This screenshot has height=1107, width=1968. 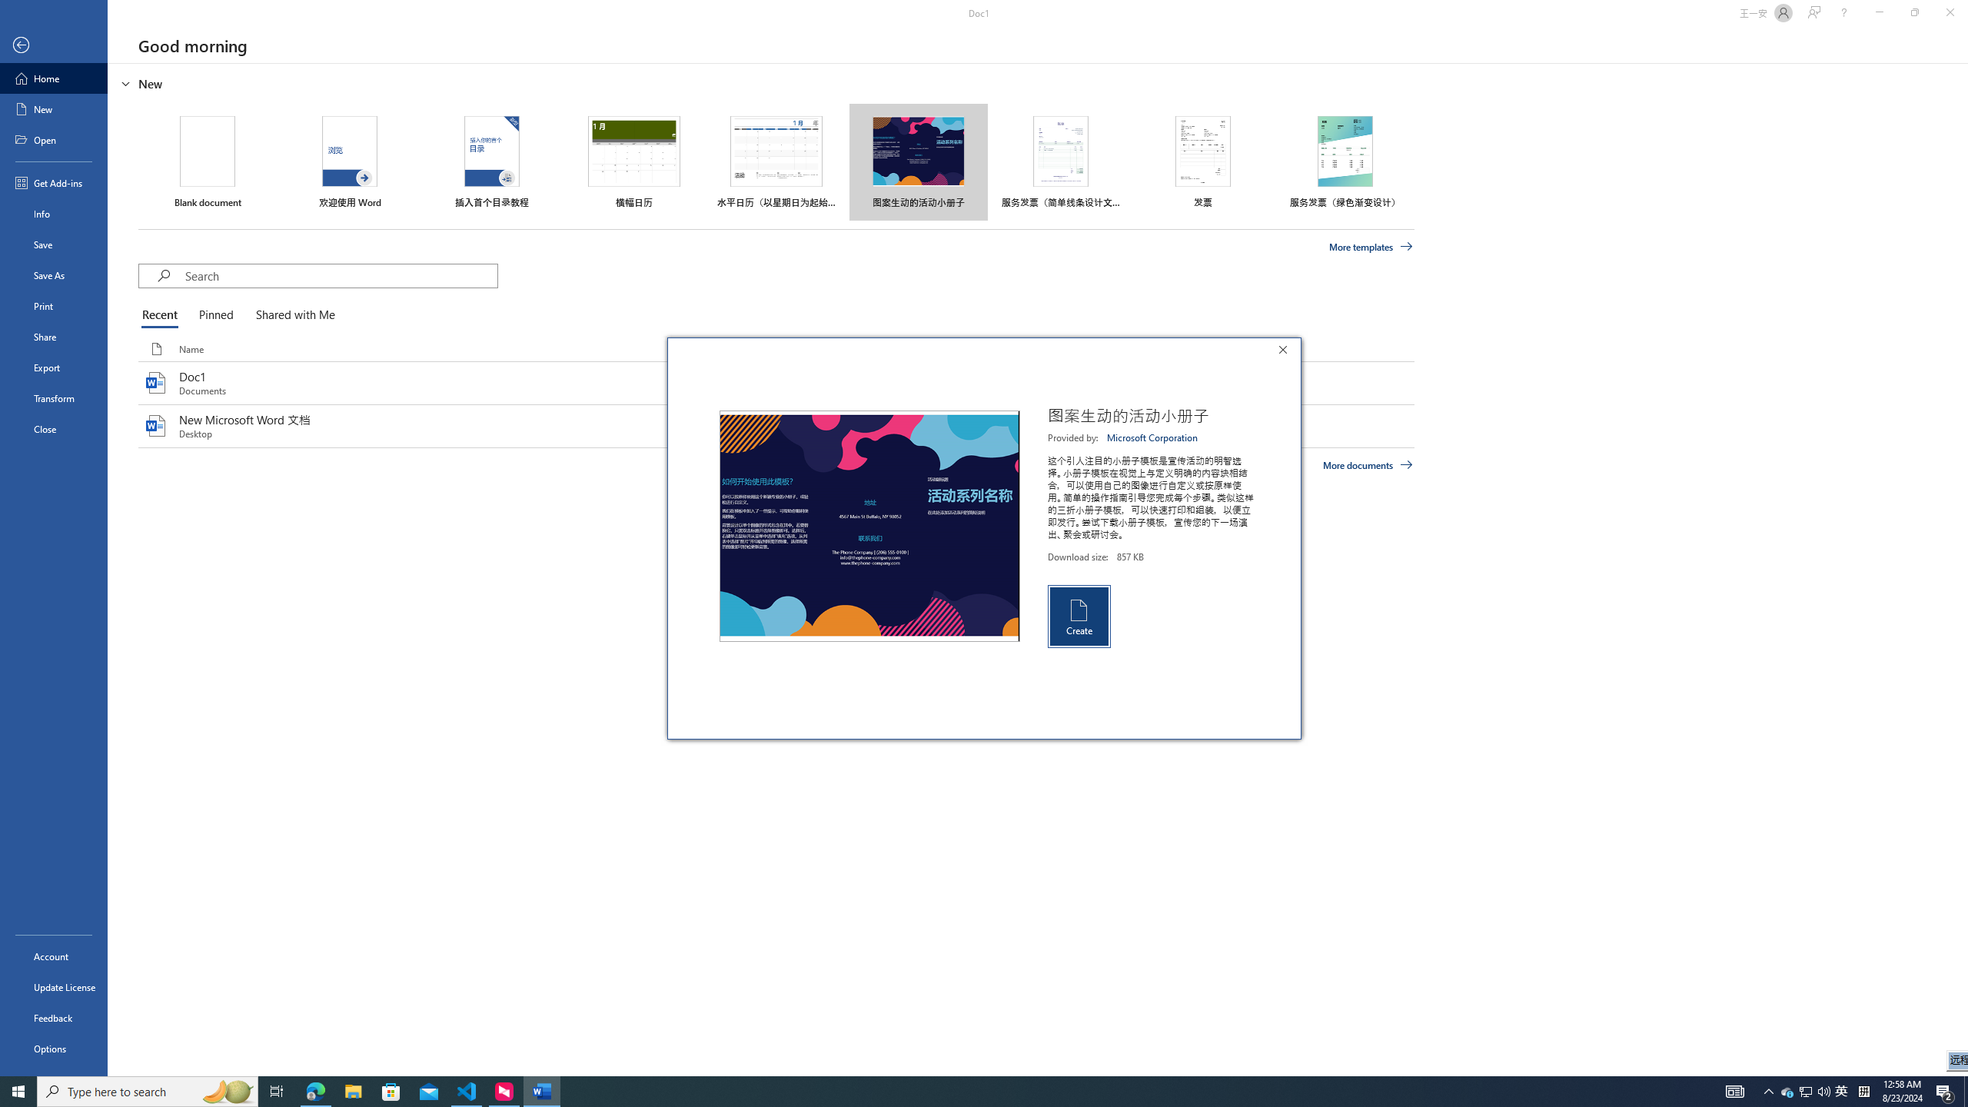 I want to click on Start, so click(x=54, y=305).